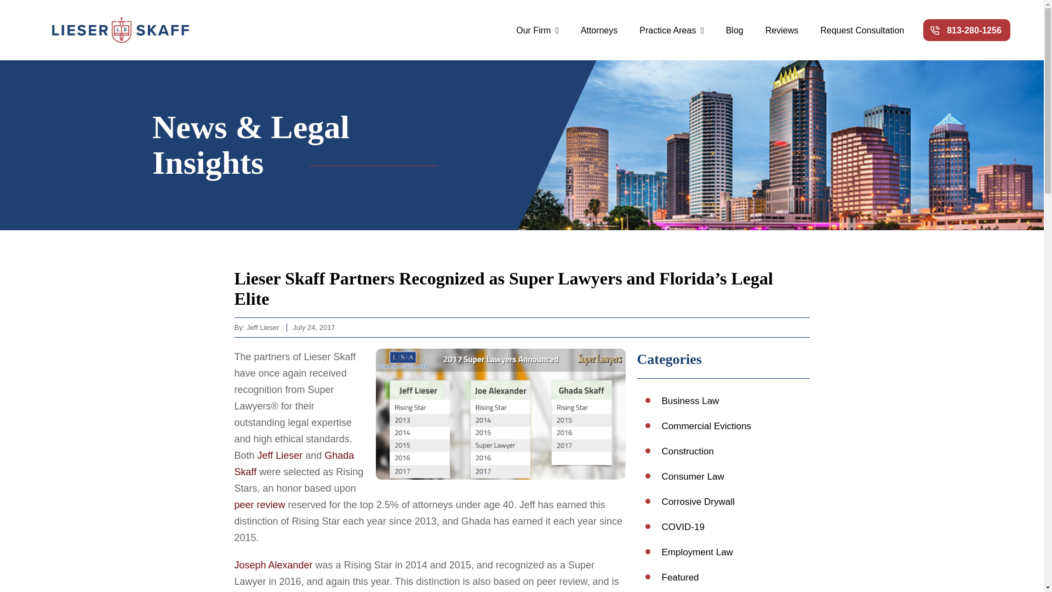 The image size is (1052, 592). I want to click on Corrosive Drywall, so click(698, 502).